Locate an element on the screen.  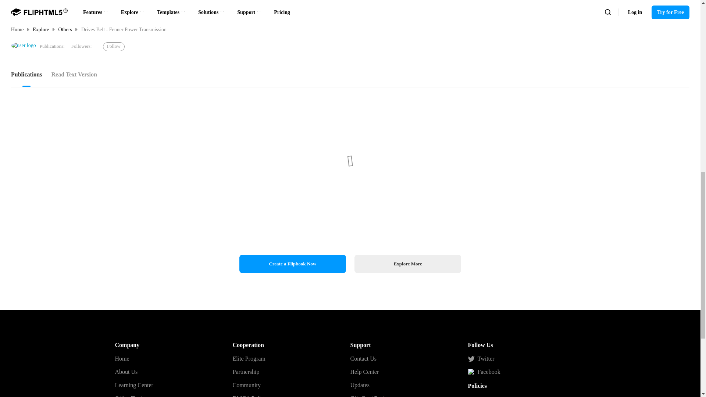
Visit Homepage is located at coordinates (24, 46).